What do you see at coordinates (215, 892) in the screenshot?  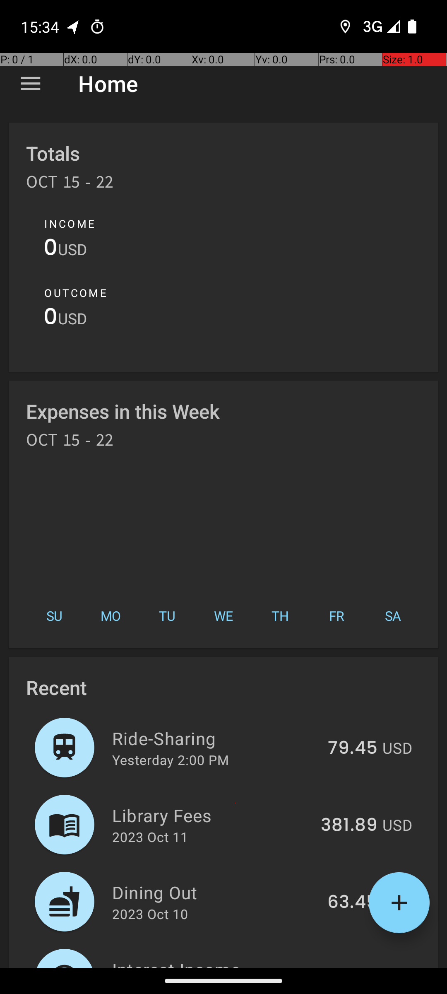 I see `Dining Out` at bounding box center [215, 892].